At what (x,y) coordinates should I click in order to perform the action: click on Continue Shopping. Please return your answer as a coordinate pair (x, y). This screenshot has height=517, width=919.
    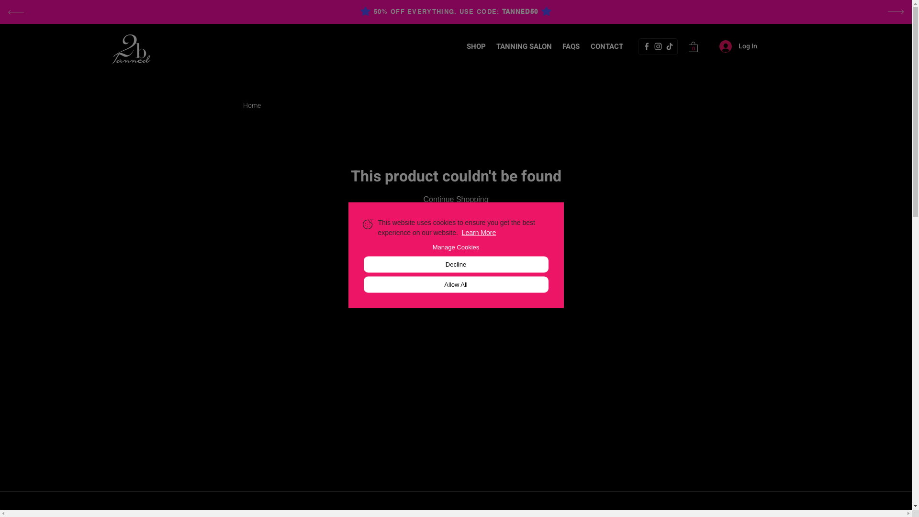
    Looking at the image, I should click on (456, 199).